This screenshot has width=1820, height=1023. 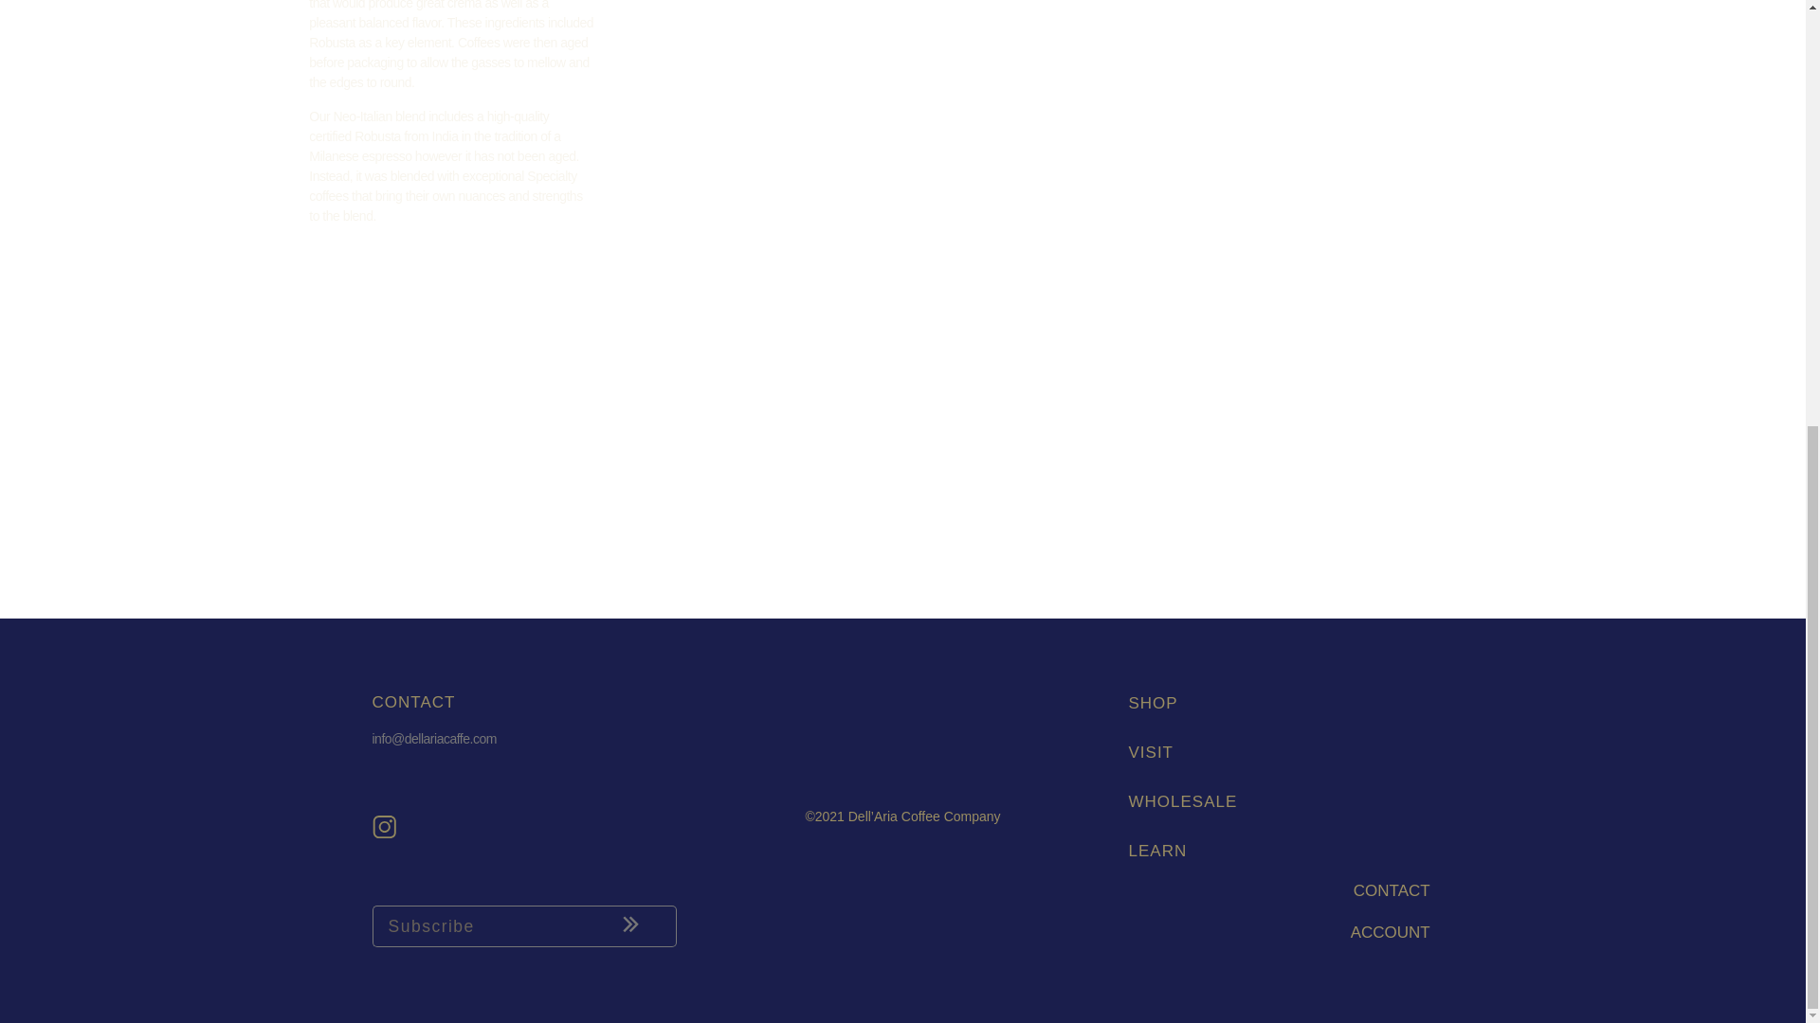 What do you see at coordinates (1278, 802) in the screenshot?
I see `WHOLESALE` at bounding box center [1278, 802].